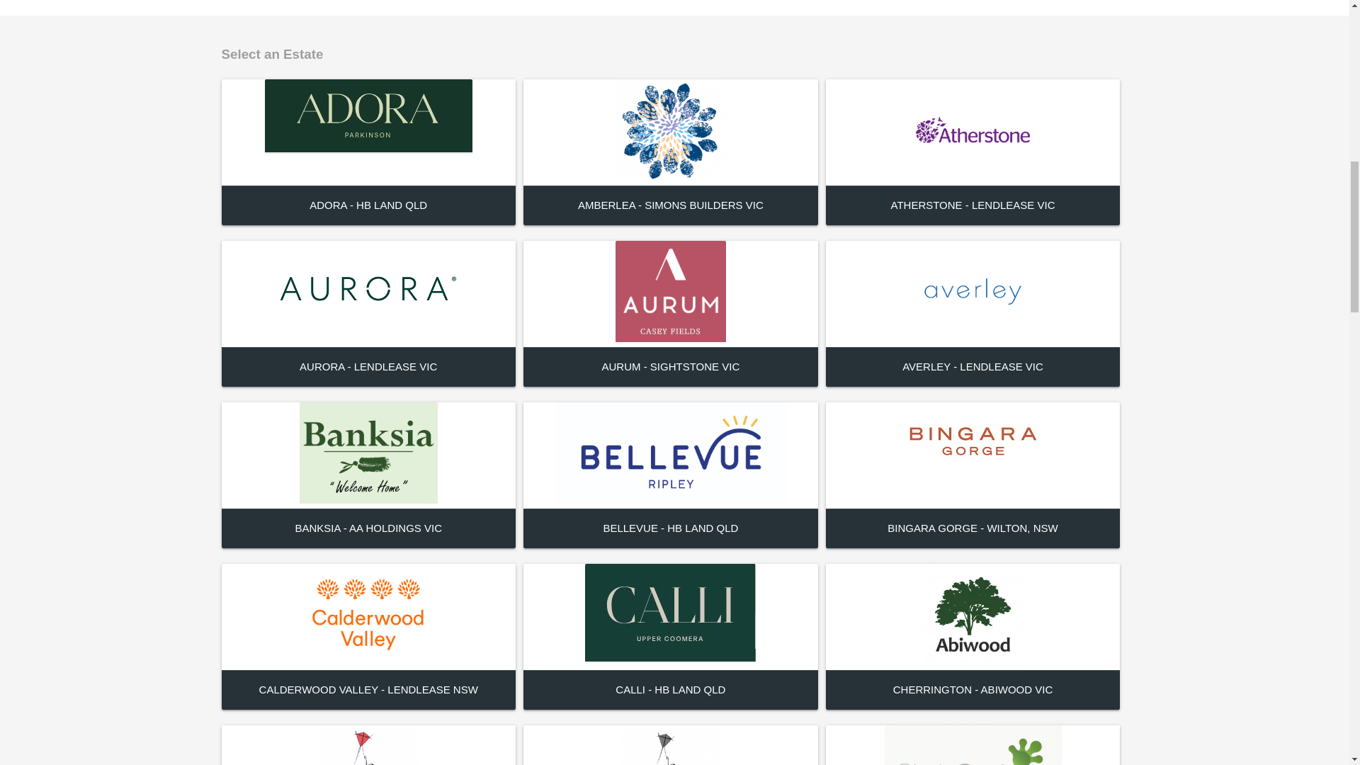 This screenshot has width=1360, height=765. What do you see at coordinates (368, 527) in the screenshot?
I see `BANKSIA - AA HOLDINGS VIC` at bounding box center [368, 527].